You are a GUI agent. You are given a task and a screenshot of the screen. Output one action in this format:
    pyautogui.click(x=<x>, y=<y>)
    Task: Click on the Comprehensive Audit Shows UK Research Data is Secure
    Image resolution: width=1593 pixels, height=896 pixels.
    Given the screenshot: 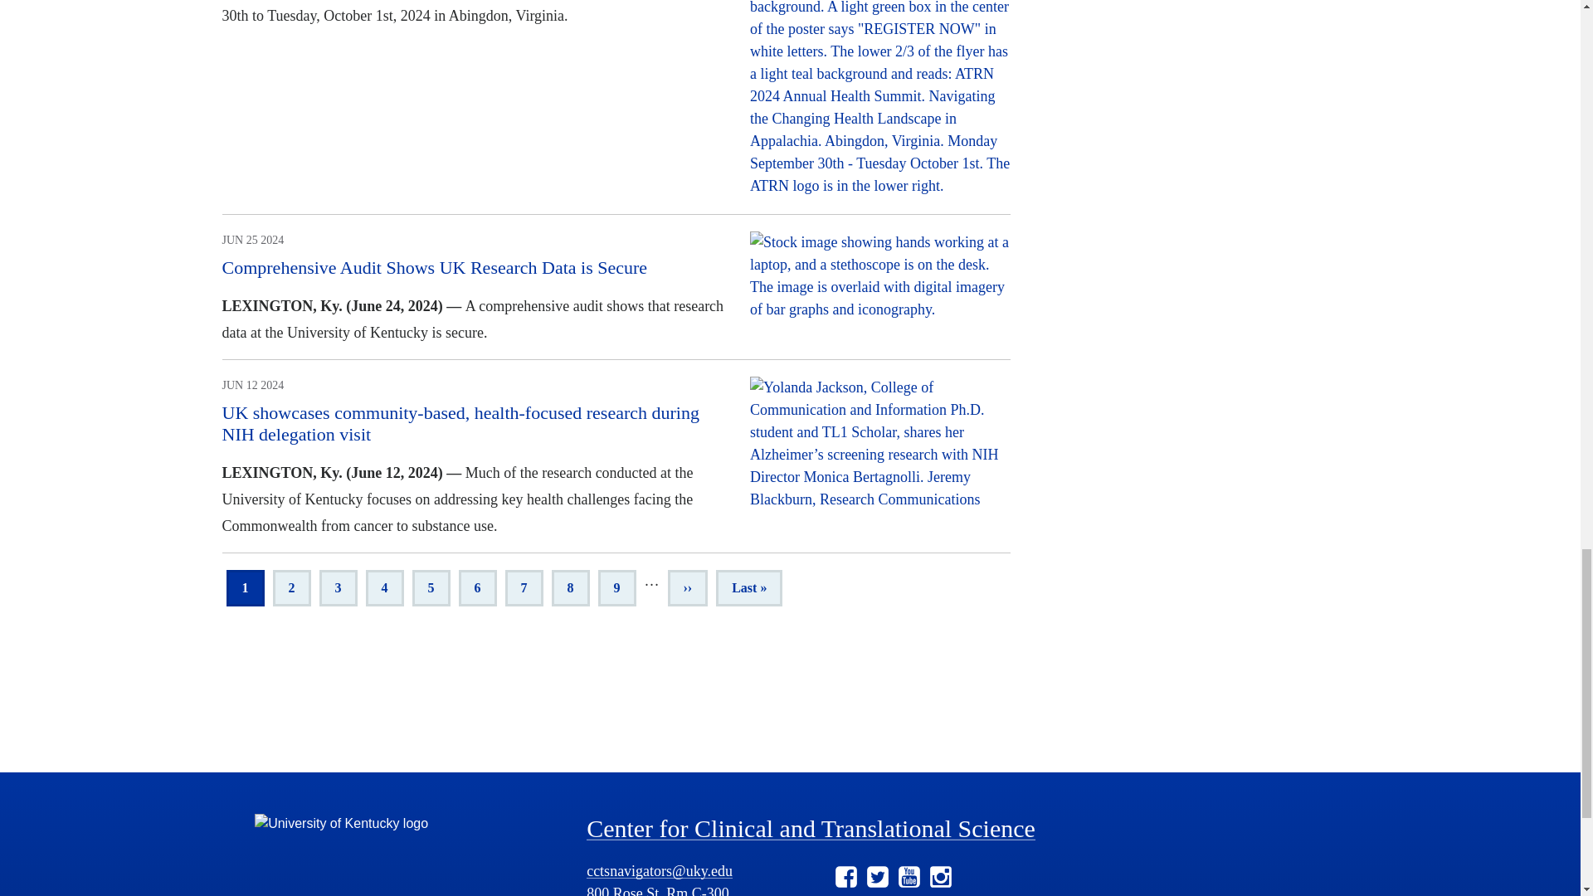 What is the action you would take?
    pyautogui.click(x=435, y=267)
    